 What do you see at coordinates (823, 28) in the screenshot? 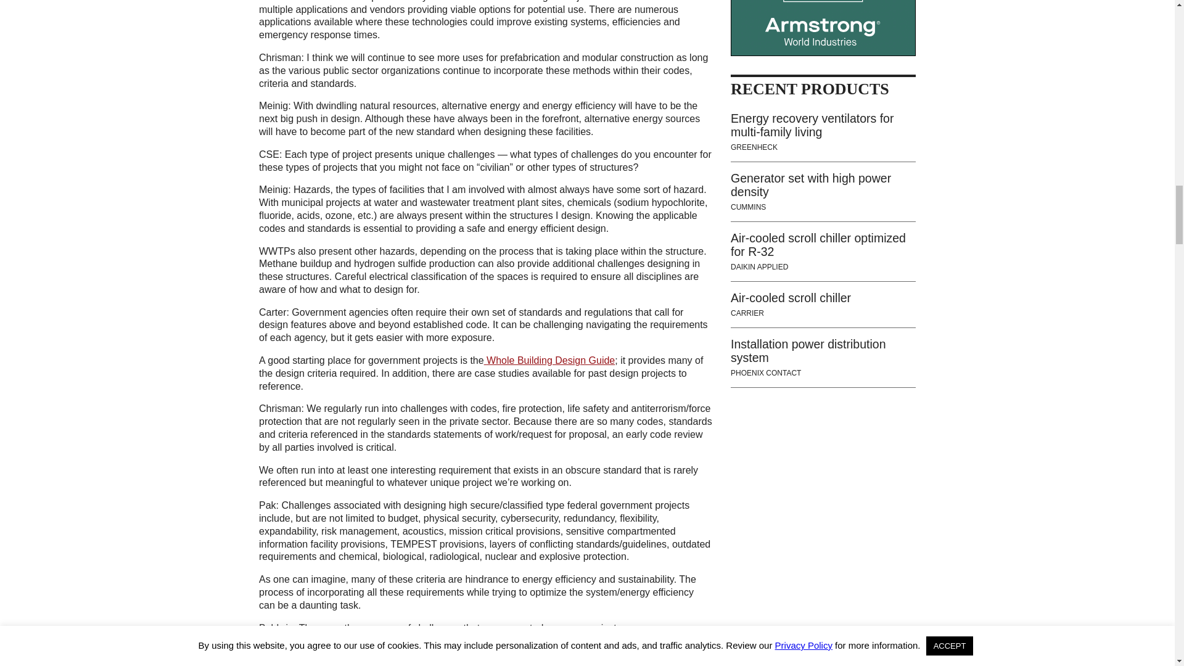
I see `3rd party ad content` at bounding box center [823, 28].